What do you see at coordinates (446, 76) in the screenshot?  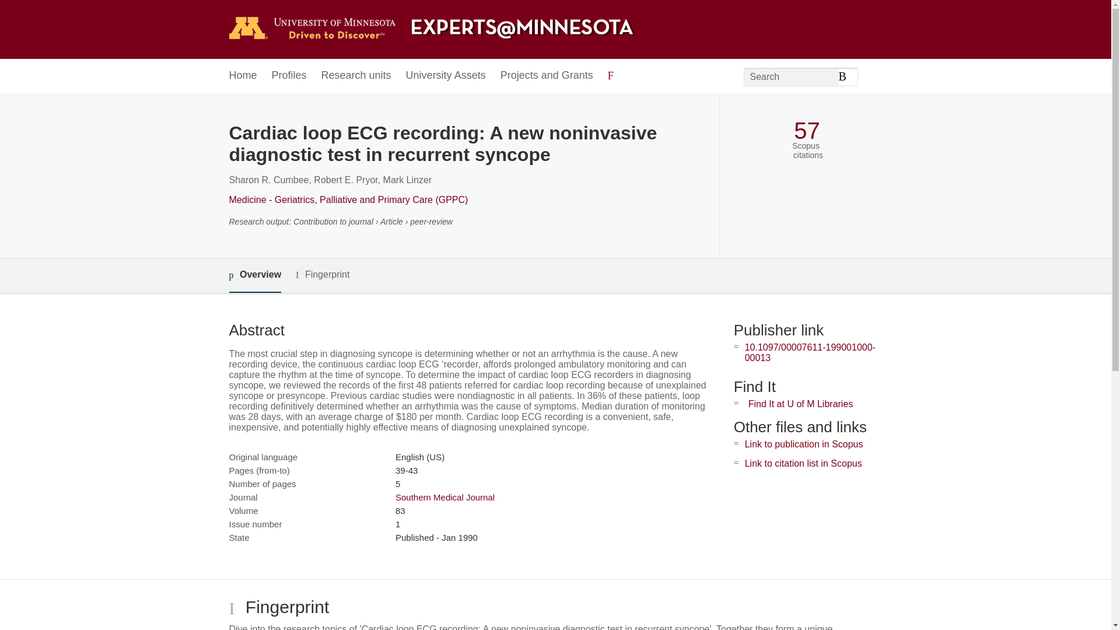 I see `University Assets` at bounding box center [446, 76].